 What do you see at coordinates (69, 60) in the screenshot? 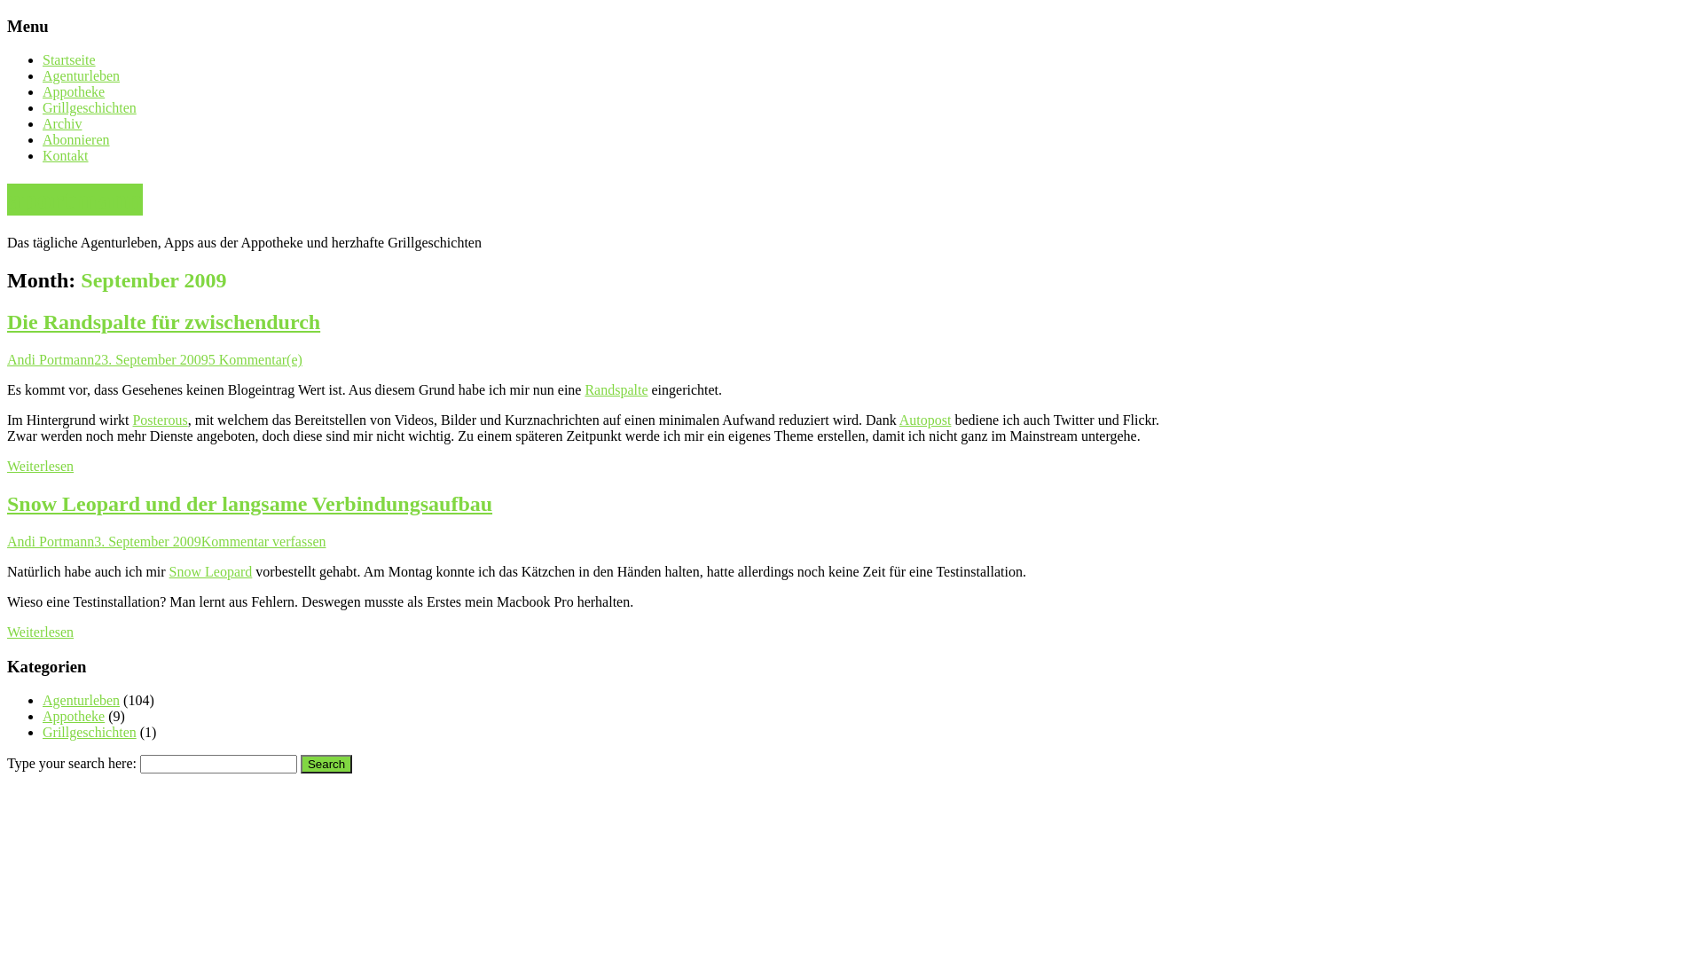
I see `Startseite` at bounding box center [69, 60].